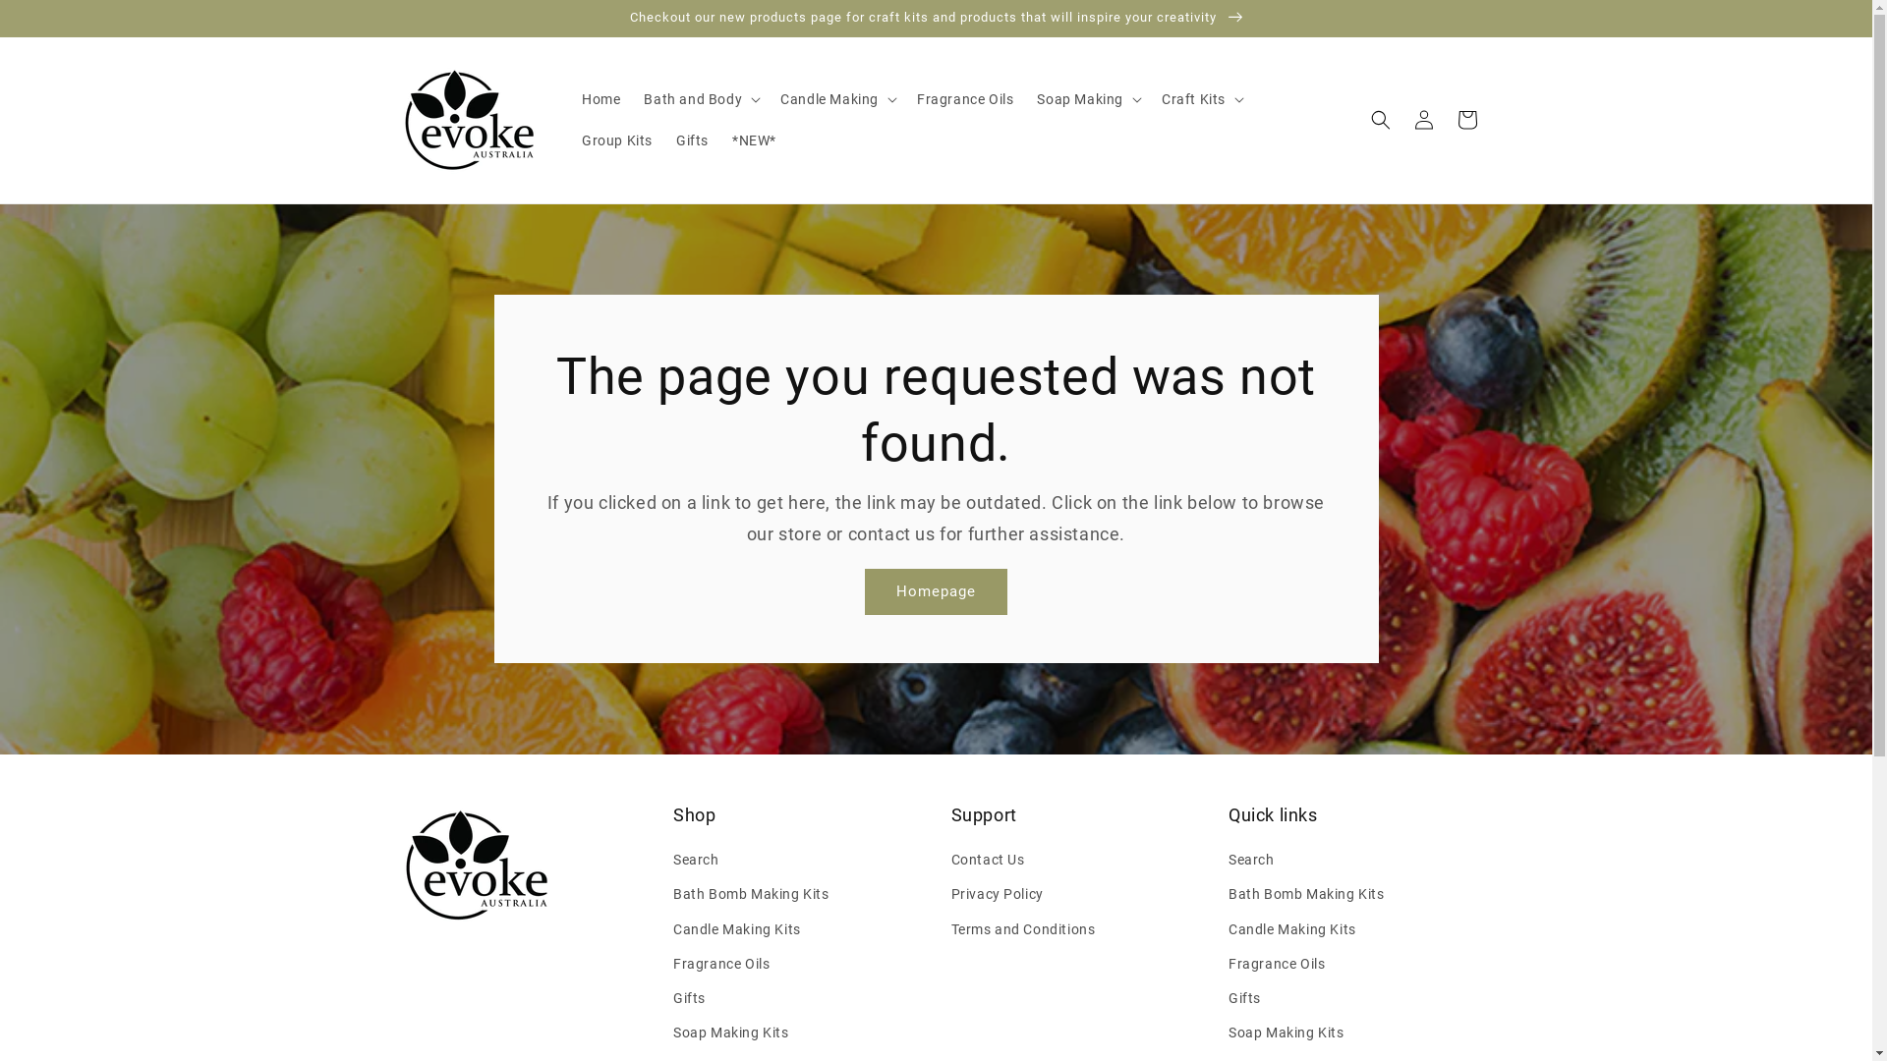 The width and height of the screenshot is (1887, 1061). I want to click on Fragrance Oils, so click(721, 965).